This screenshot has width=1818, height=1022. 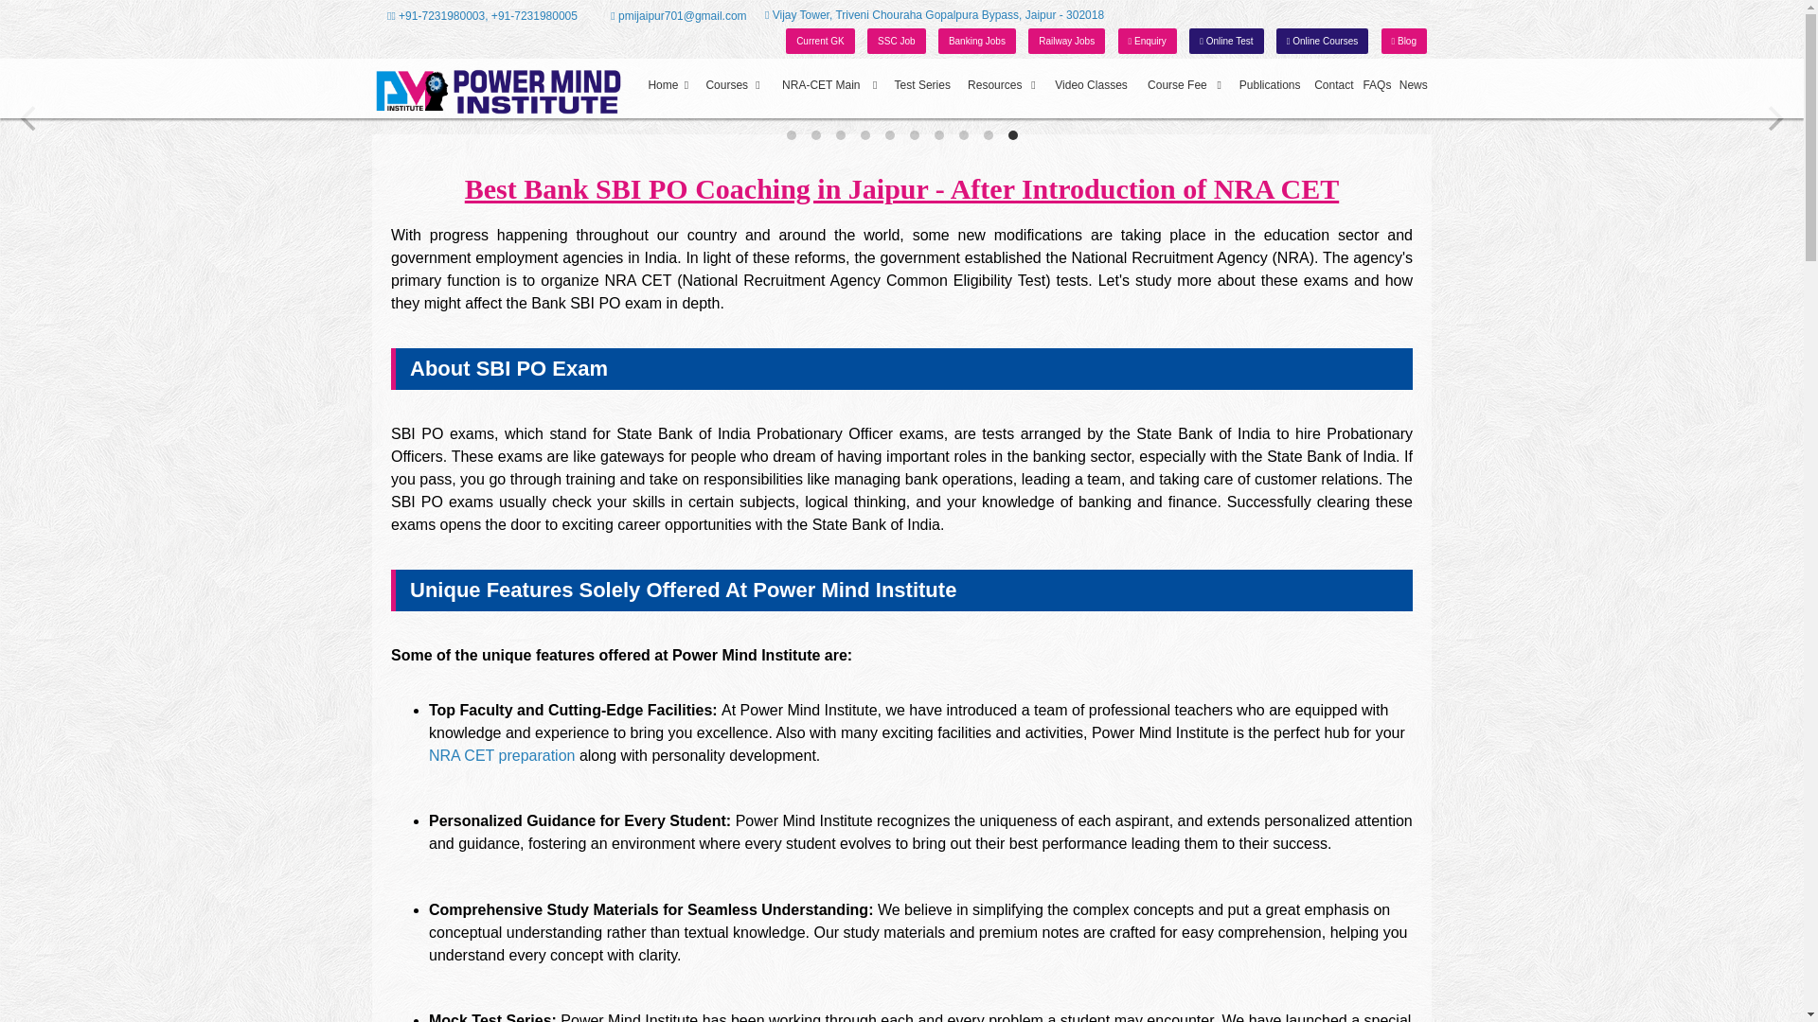 What do you see at coordinates (1066, 42) in the screenshot?
I see `Railway Jobs` at bounding box center [1066, 42].